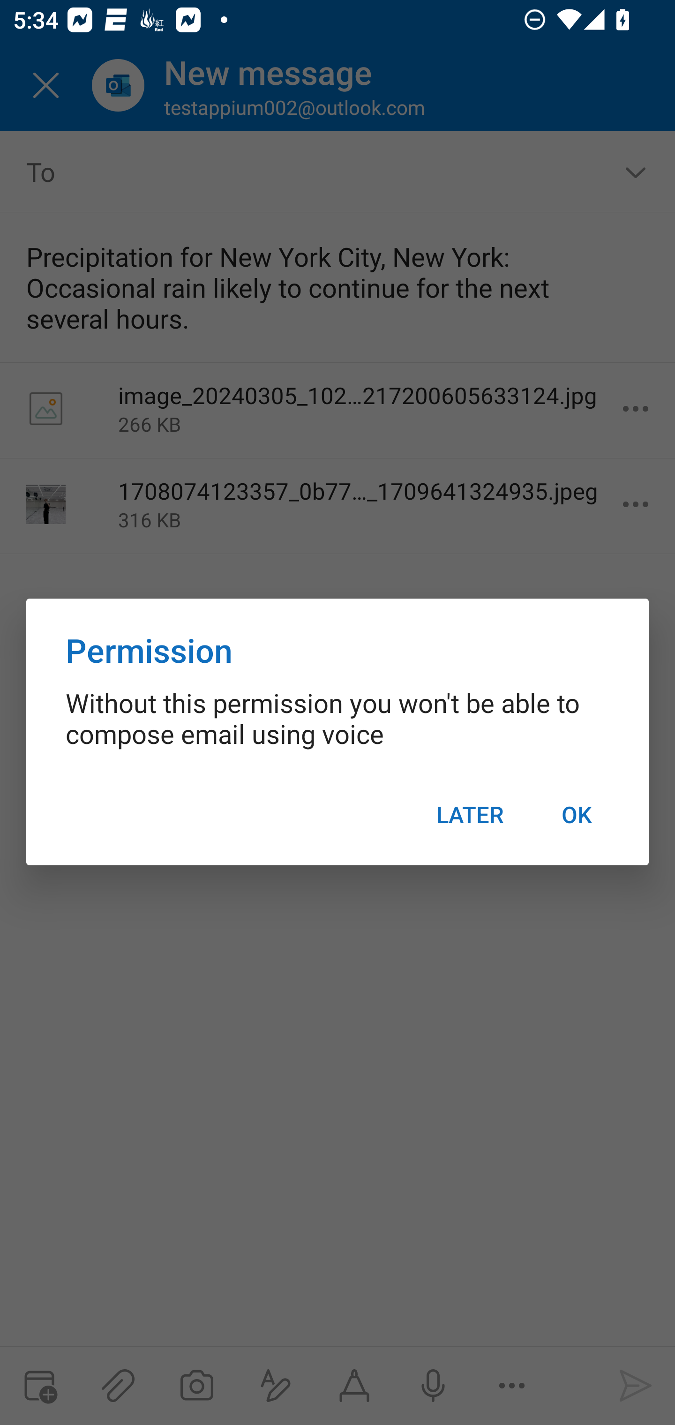 The image size is (675, 1425). What do you see at coordinates (577, 814) in the screenshot?
I see `OK` at bounding box center [577, 814].